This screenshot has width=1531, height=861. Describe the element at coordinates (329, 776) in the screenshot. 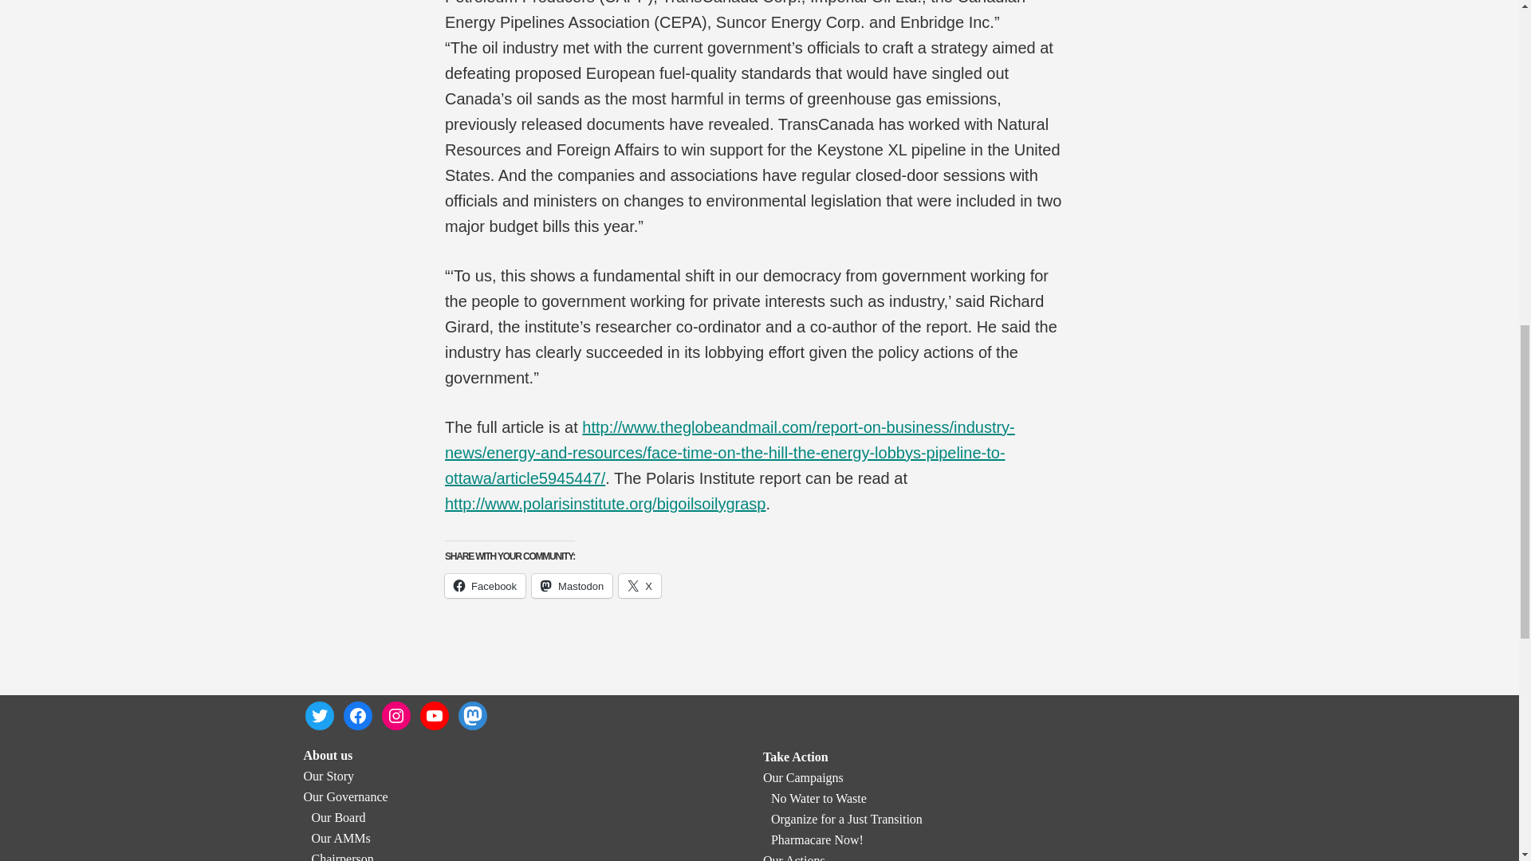

I see `Our Story` at that location.